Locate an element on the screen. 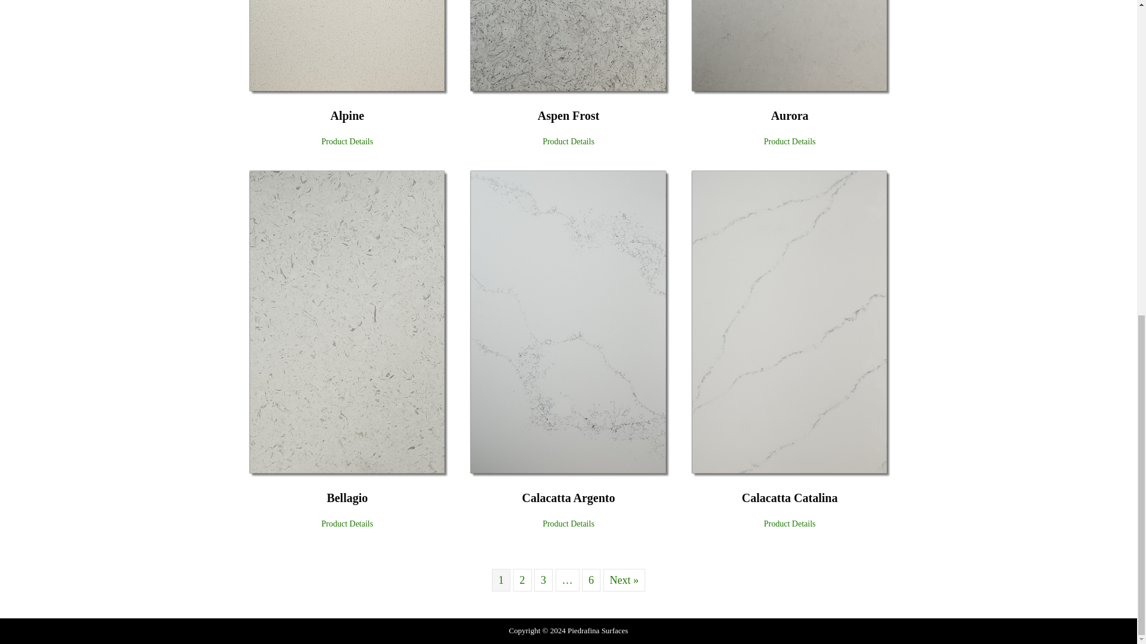 Image resolution: width=1146 pixels, height=644 pixels. Calacatta Catalina is located at coordinates (789, 497).